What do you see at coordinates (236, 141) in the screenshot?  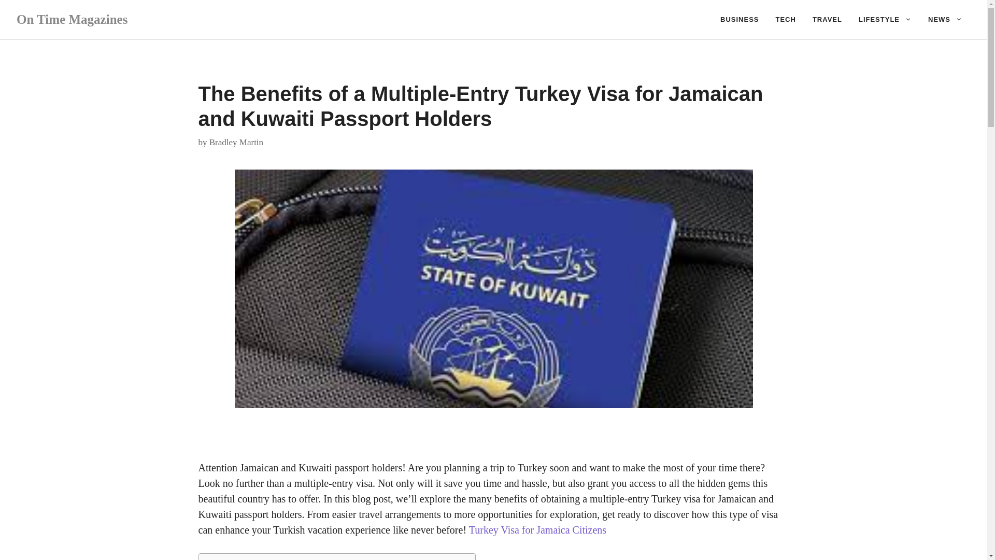 I see `Bradley Martin` at bounding box center [236, 141].